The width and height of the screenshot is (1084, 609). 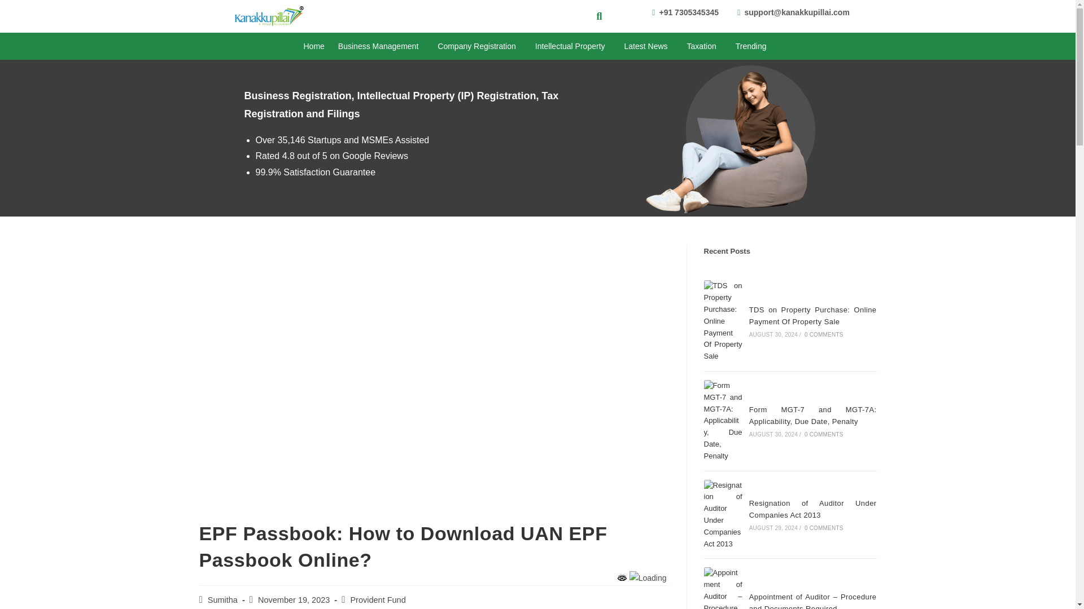 What do you see at coordinates (314, 46) in the screenshot?
I see `Home` at bounding box center [314, 46].